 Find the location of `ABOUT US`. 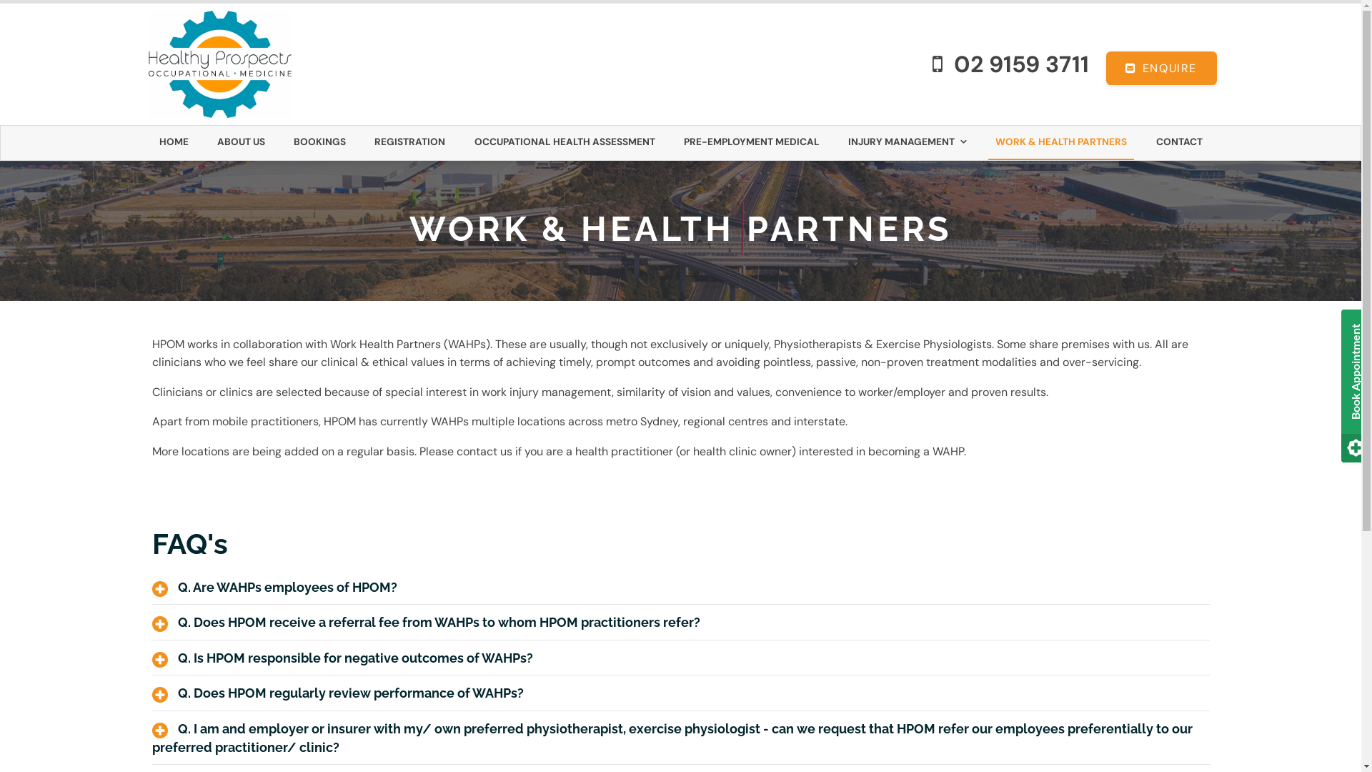

ABOUT US is located at coordinates (242, 143).